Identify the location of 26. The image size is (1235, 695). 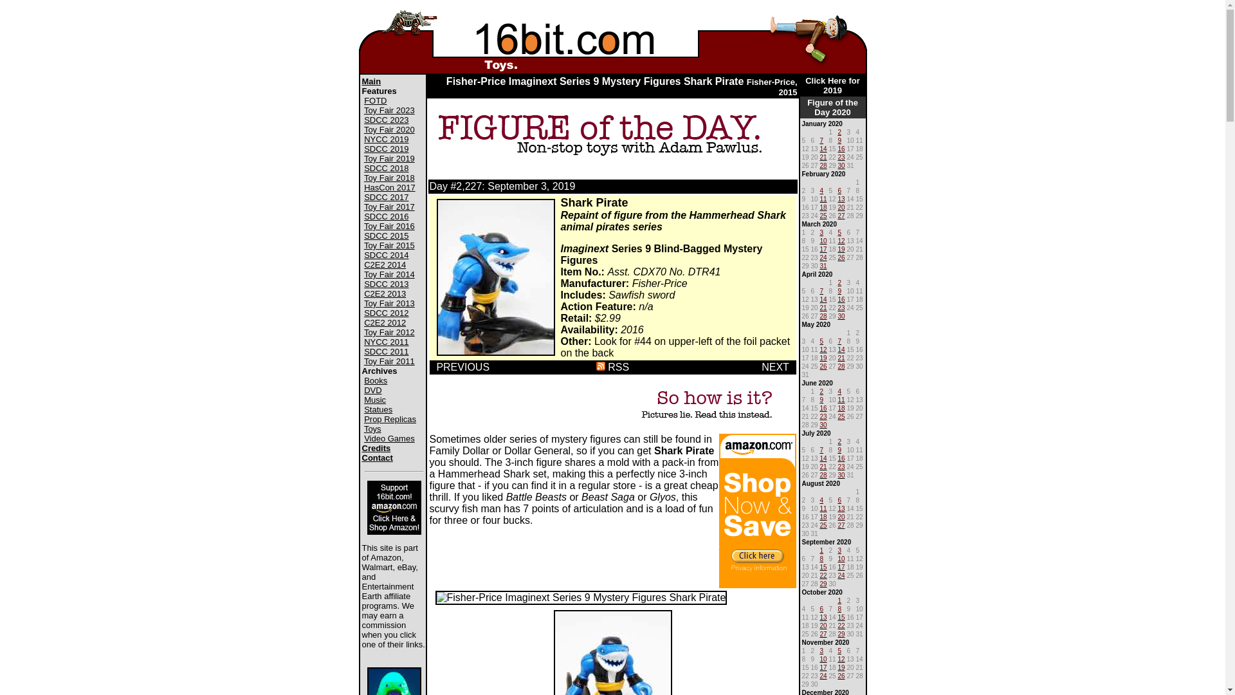
(841, 256).